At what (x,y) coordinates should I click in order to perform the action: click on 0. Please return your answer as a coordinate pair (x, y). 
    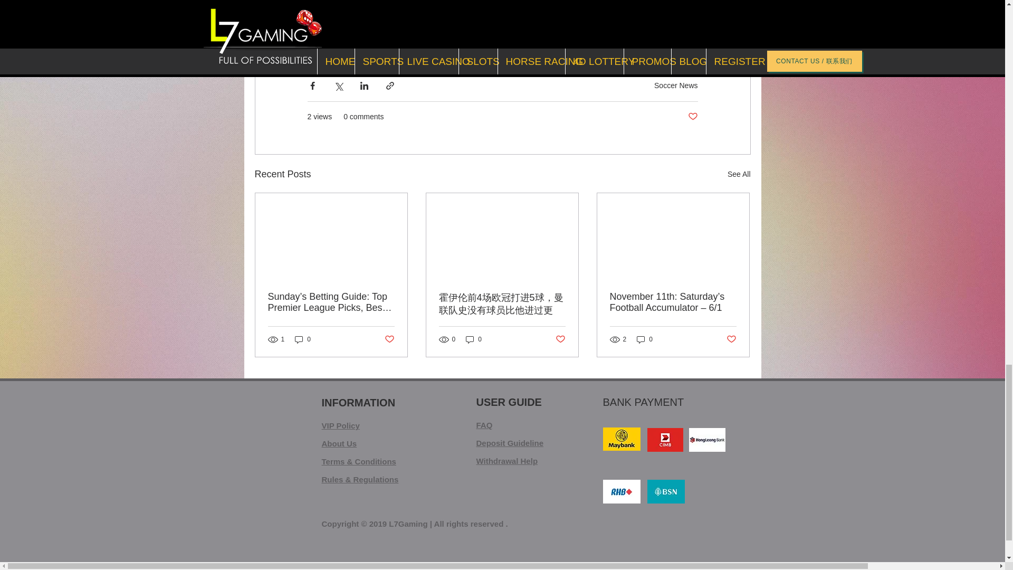
    Looking at the image, I should click on (645, 339).